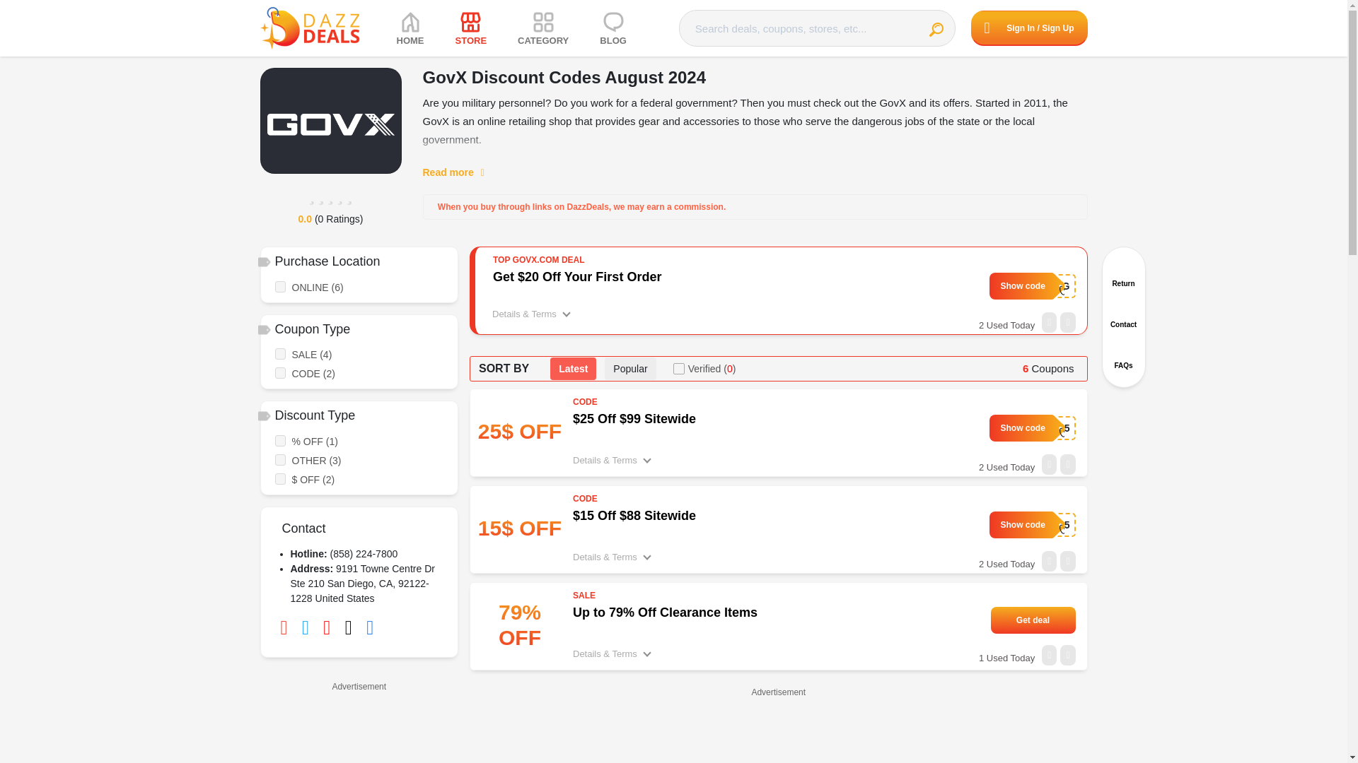 This screenshot has width=1358, height=763. Describe the element at coordinates (543, 28) in the screenshot. I see `CATEGORY` at that location.